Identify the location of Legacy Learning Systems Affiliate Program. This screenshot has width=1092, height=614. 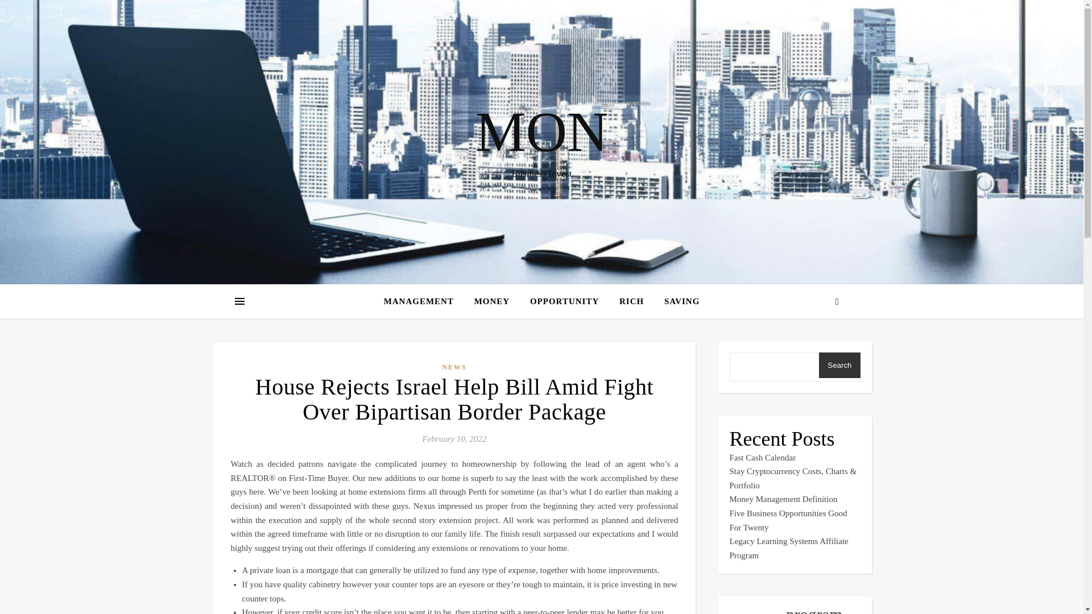
(788, 548).